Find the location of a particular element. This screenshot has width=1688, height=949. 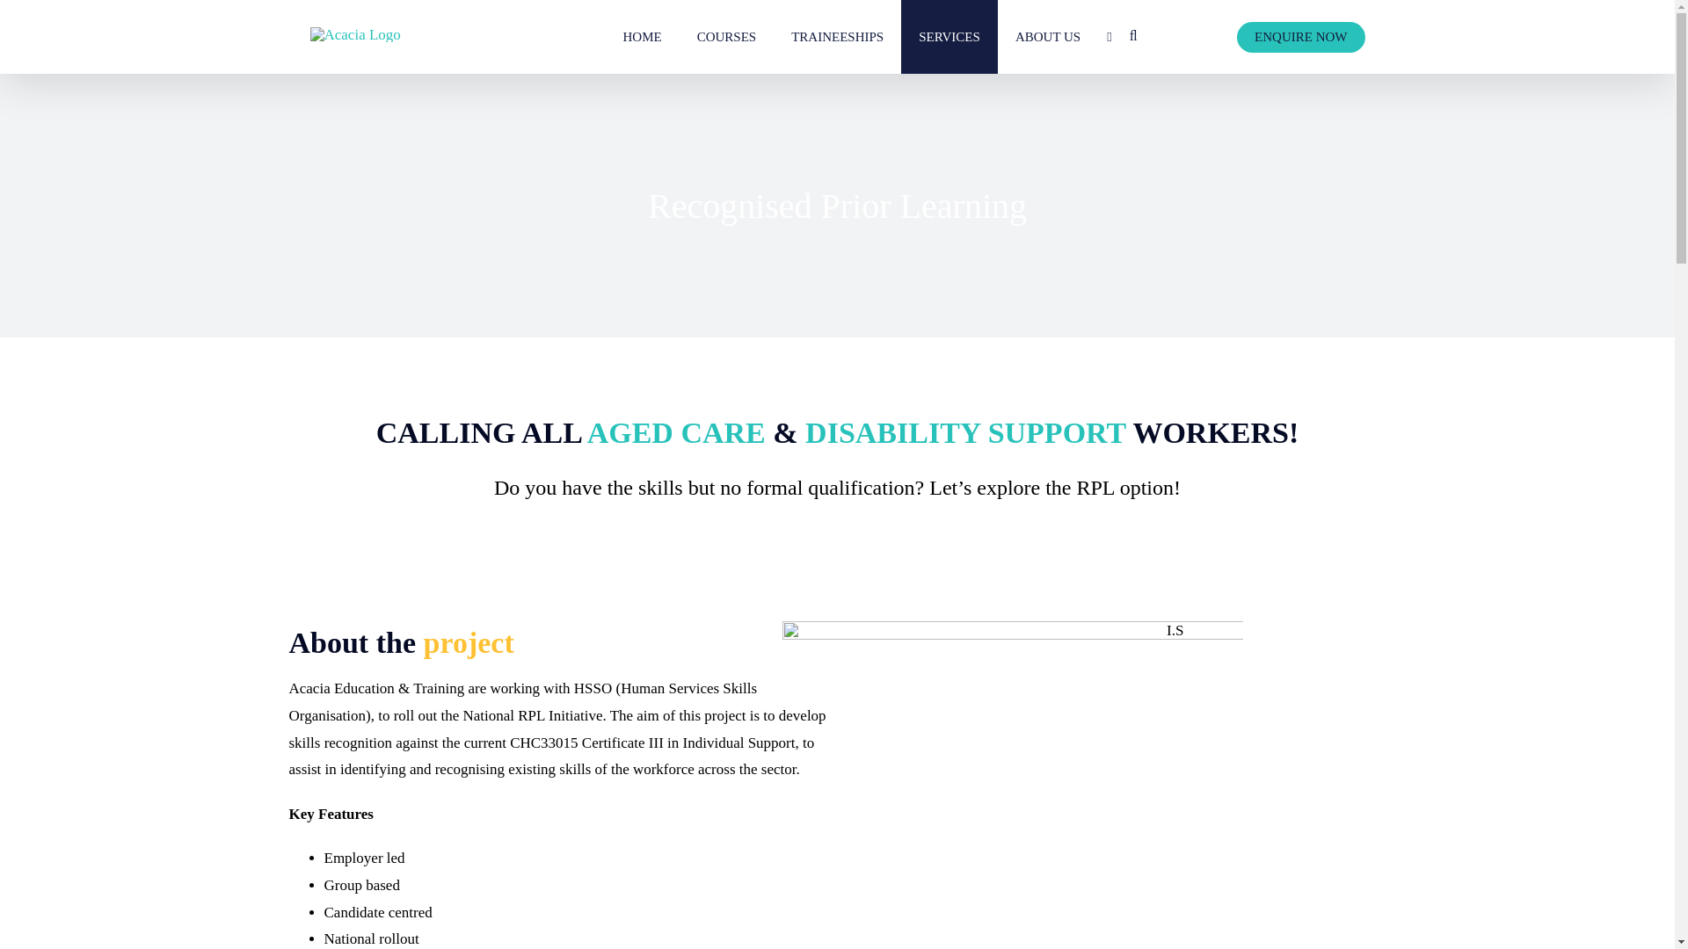

ENQUIRE NOW is located at coordinates (1300, 37).